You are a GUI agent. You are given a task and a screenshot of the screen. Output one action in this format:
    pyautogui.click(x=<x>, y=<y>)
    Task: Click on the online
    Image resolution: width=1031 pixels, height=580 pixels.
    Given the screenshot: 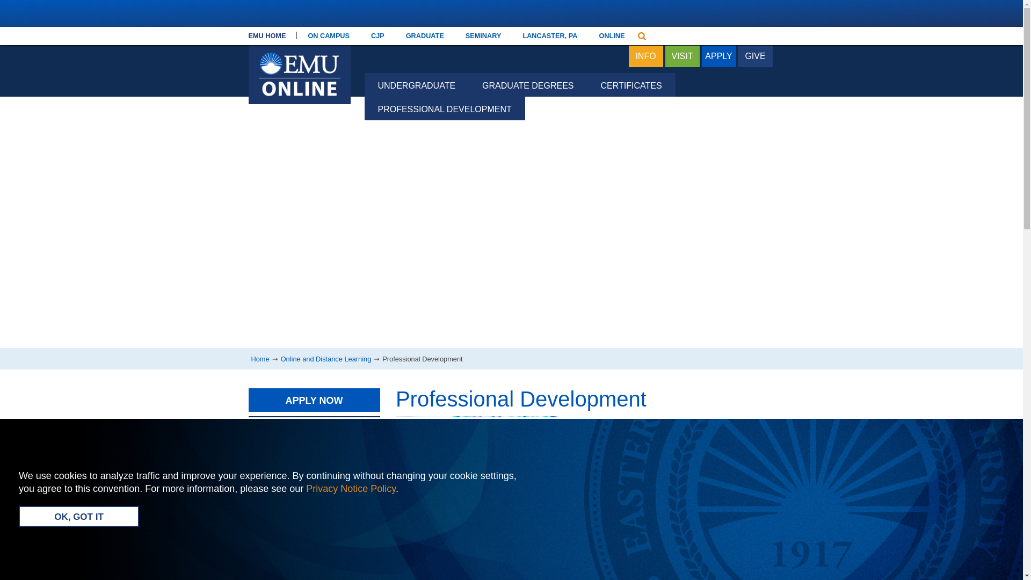 What is the action you would take?
    pyautogui.click(x=611, y=35)
    